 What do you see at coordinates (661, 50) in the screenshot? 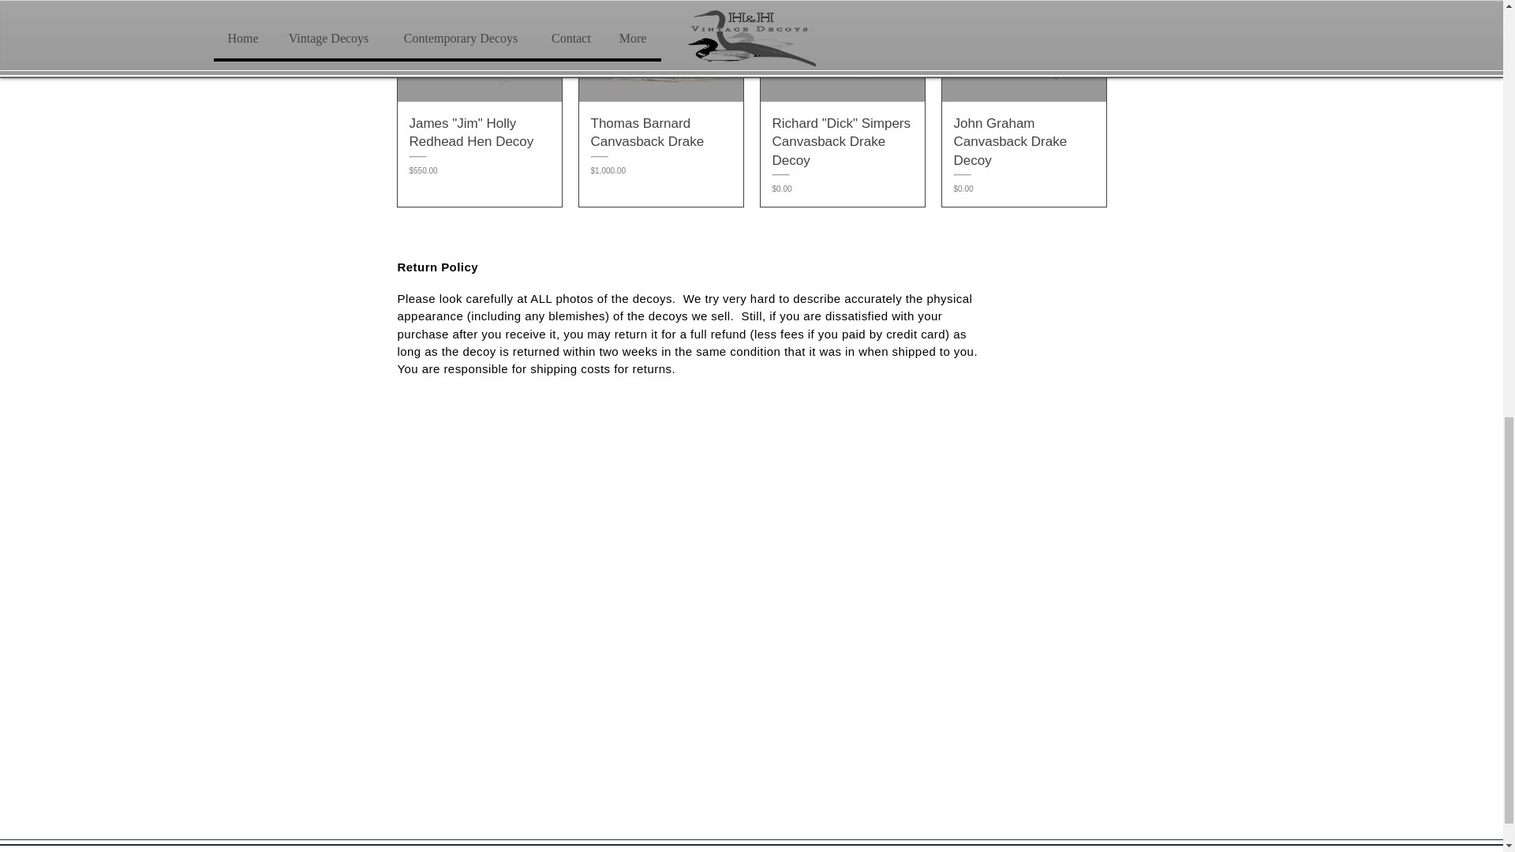
I see `New Arrival` at bounding box center [661, 50].